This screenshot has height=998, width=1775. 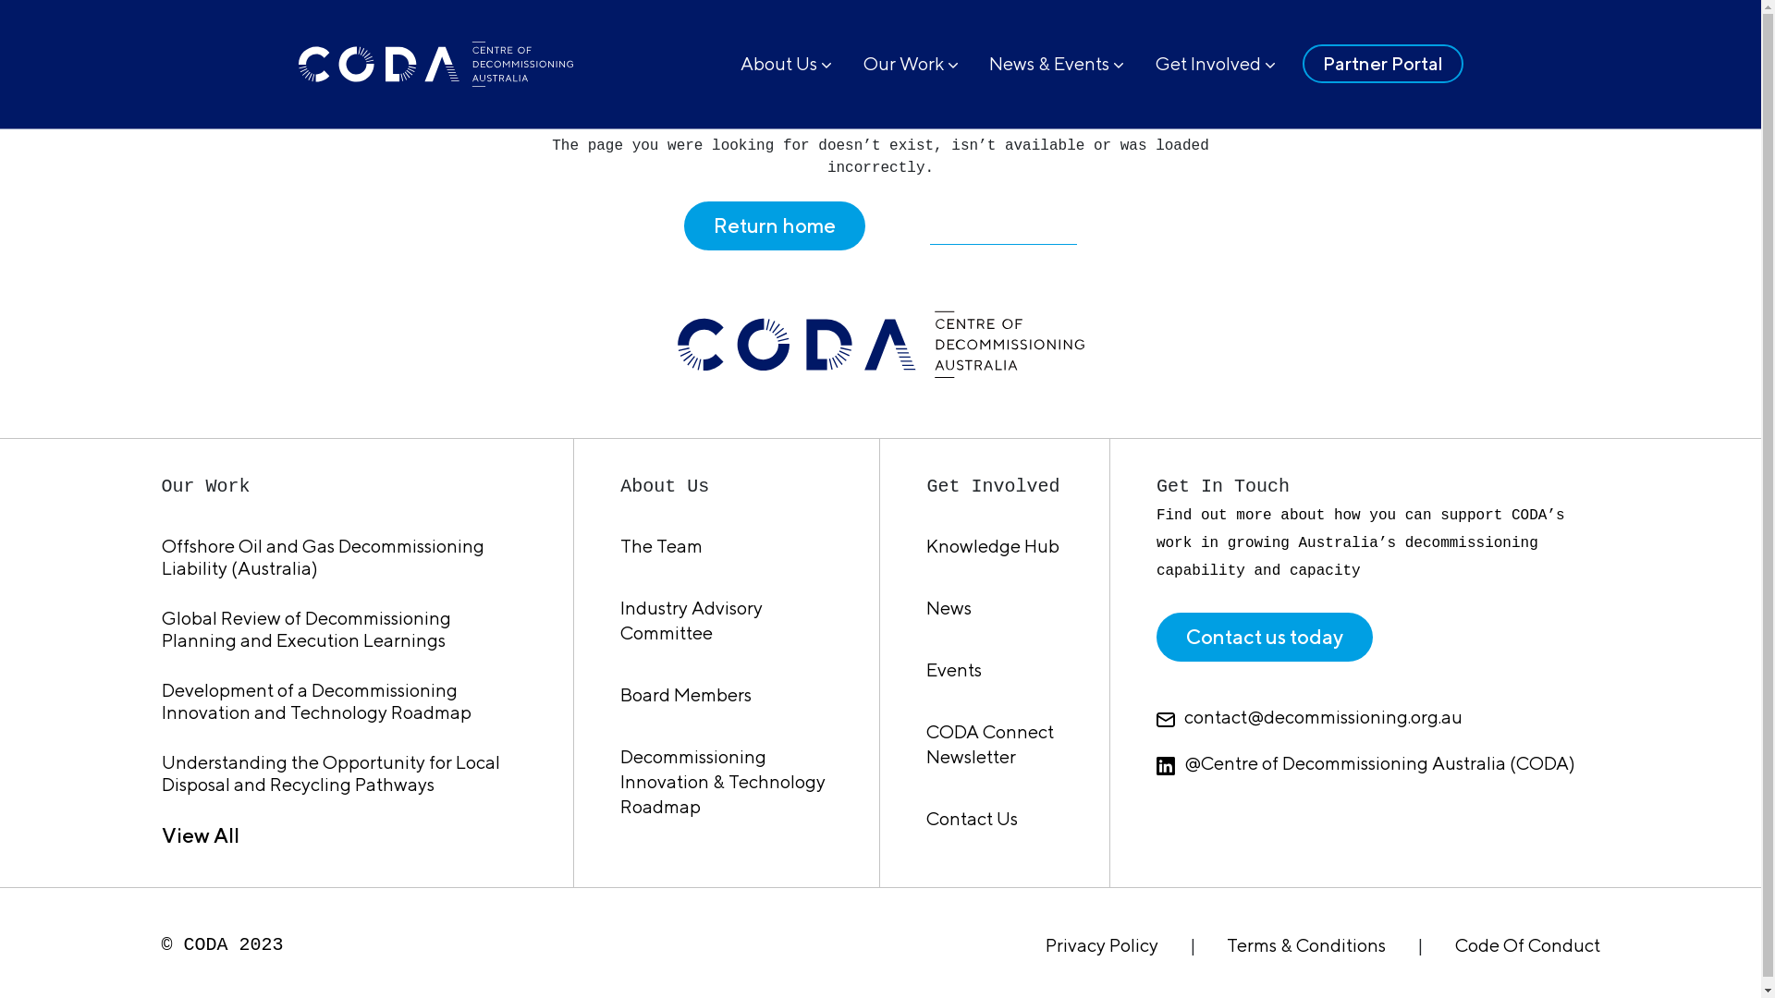 I want to click on Knowledge Hub, so click(x=993, y=545).